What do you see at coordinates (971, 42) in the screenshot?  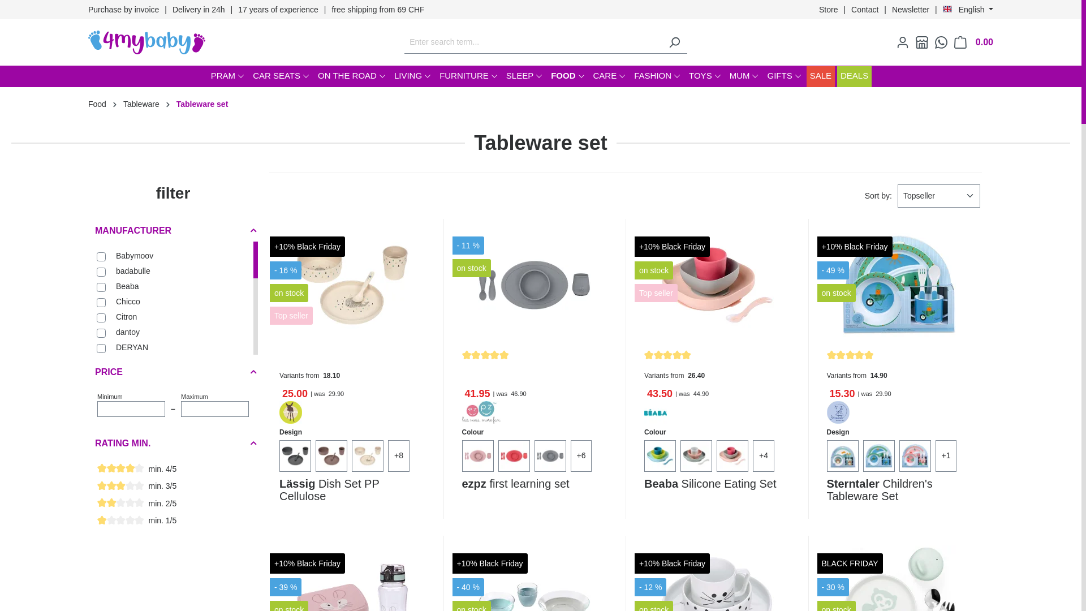 I see ` 0.00` at bounding box center [971, 42].